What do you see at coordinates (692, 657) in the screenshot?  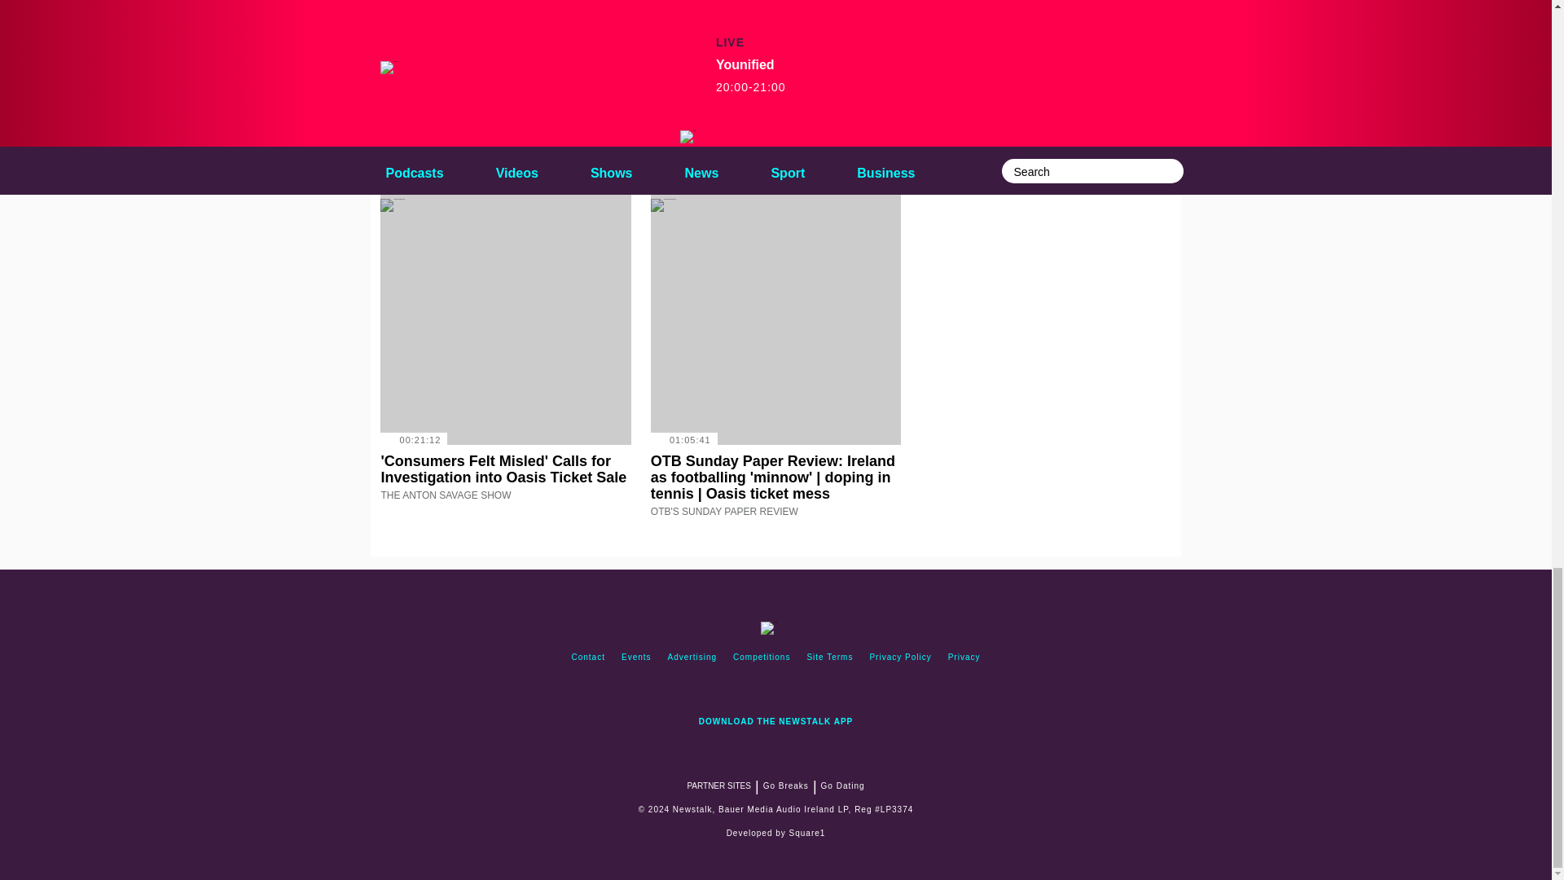 I see `advertising` at bounding box center [692, 657].